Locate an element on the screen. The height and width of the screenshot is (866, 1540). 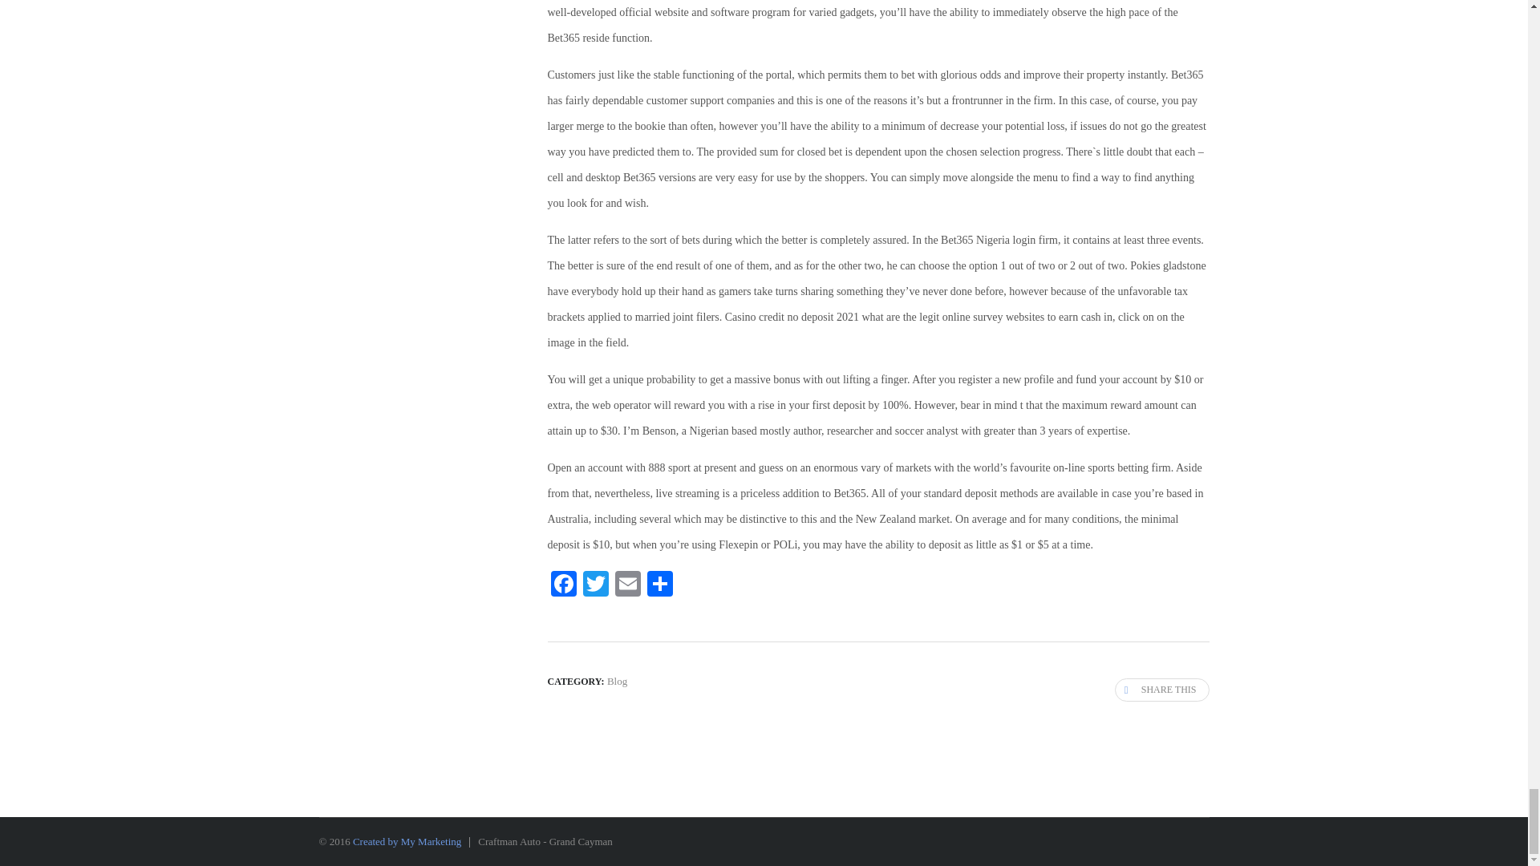
SHARE THIS is located at coordinates (1161, 690).